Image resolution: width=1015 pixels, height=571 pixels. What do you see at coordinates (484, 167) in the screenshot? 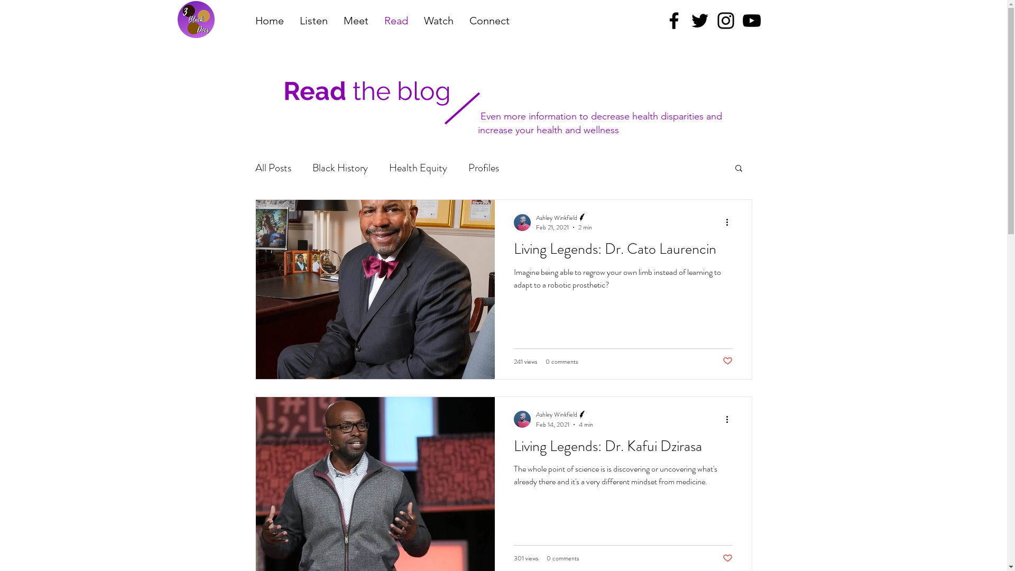
I see `Profiles` at bounding box center [484, 167].